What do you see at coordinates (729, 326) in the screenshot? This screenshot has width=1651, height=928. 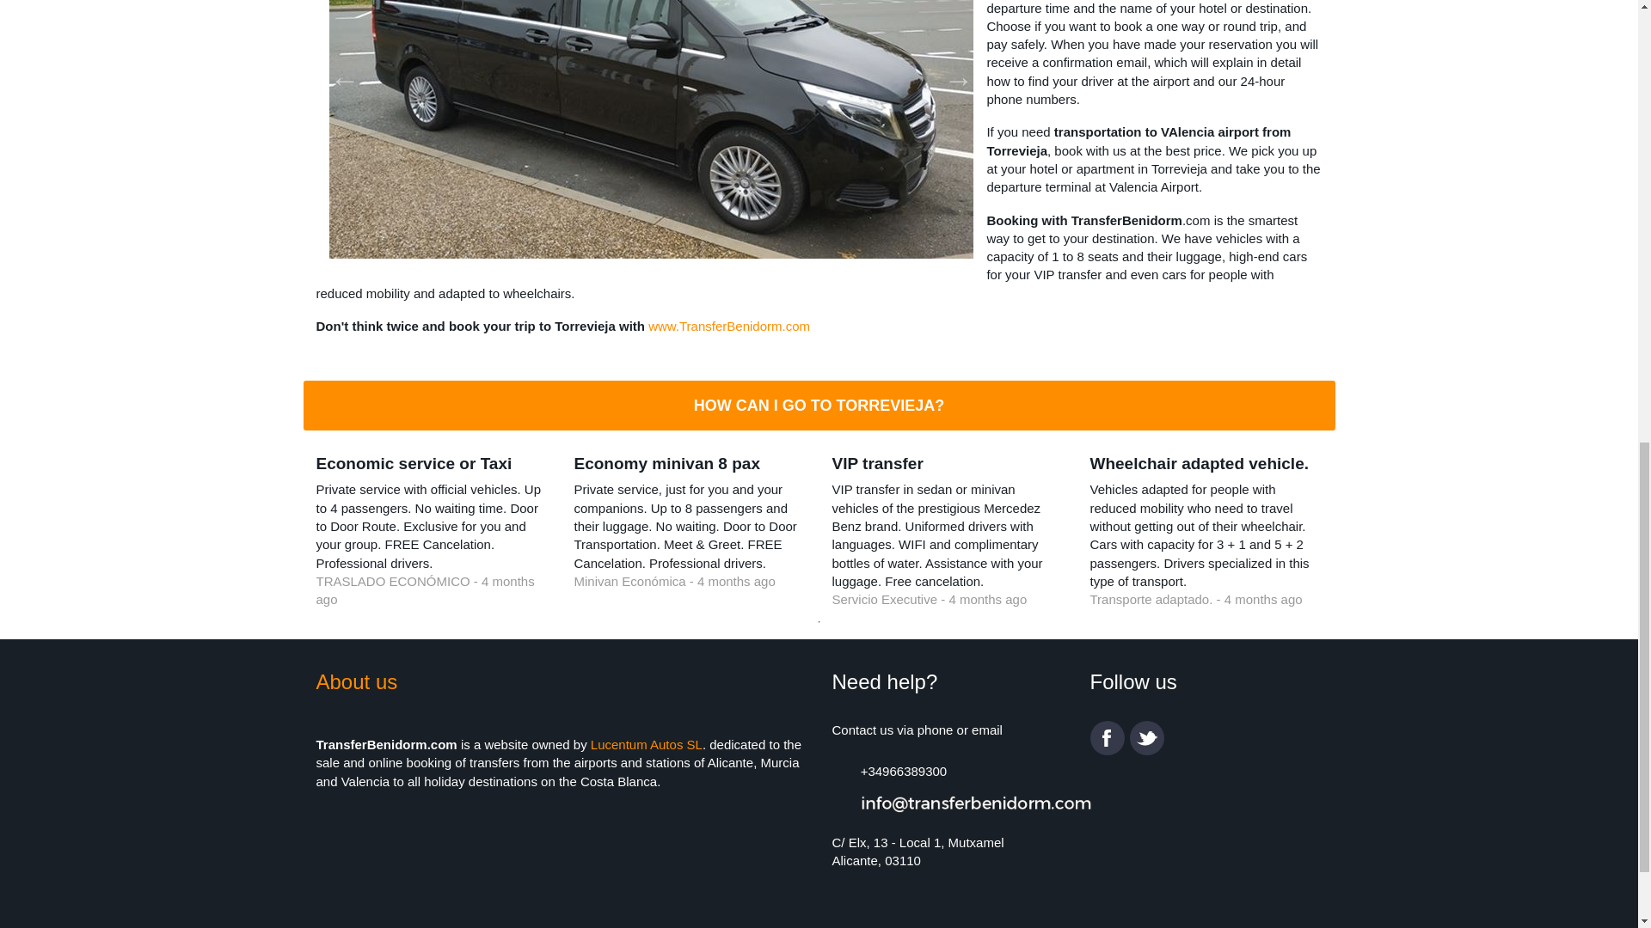 I see `www.TransferBenidorm.com` at bounding box center [729, 326].